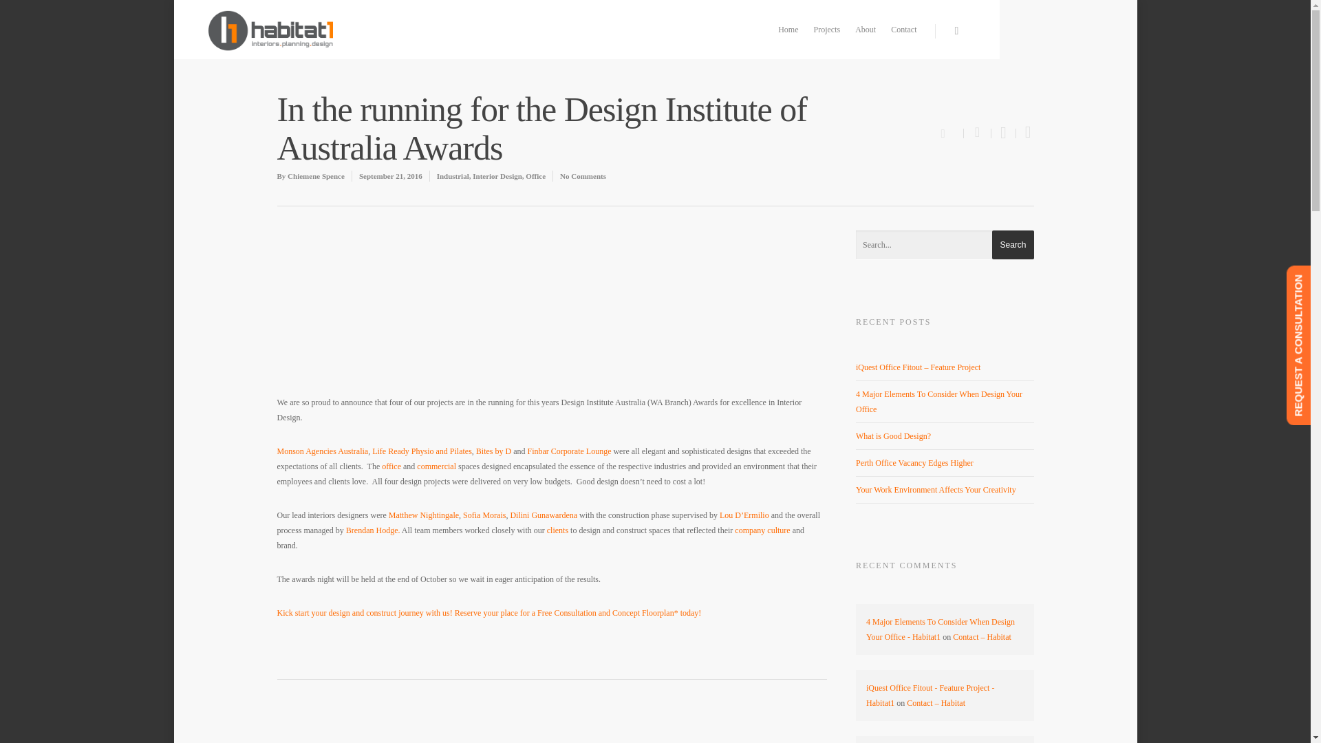 The image size is (1321, 743). What do you see at coordinates (373, 530) in the screenshot?
I see `Brendan Hodge.` at bounding box center [373, 530].